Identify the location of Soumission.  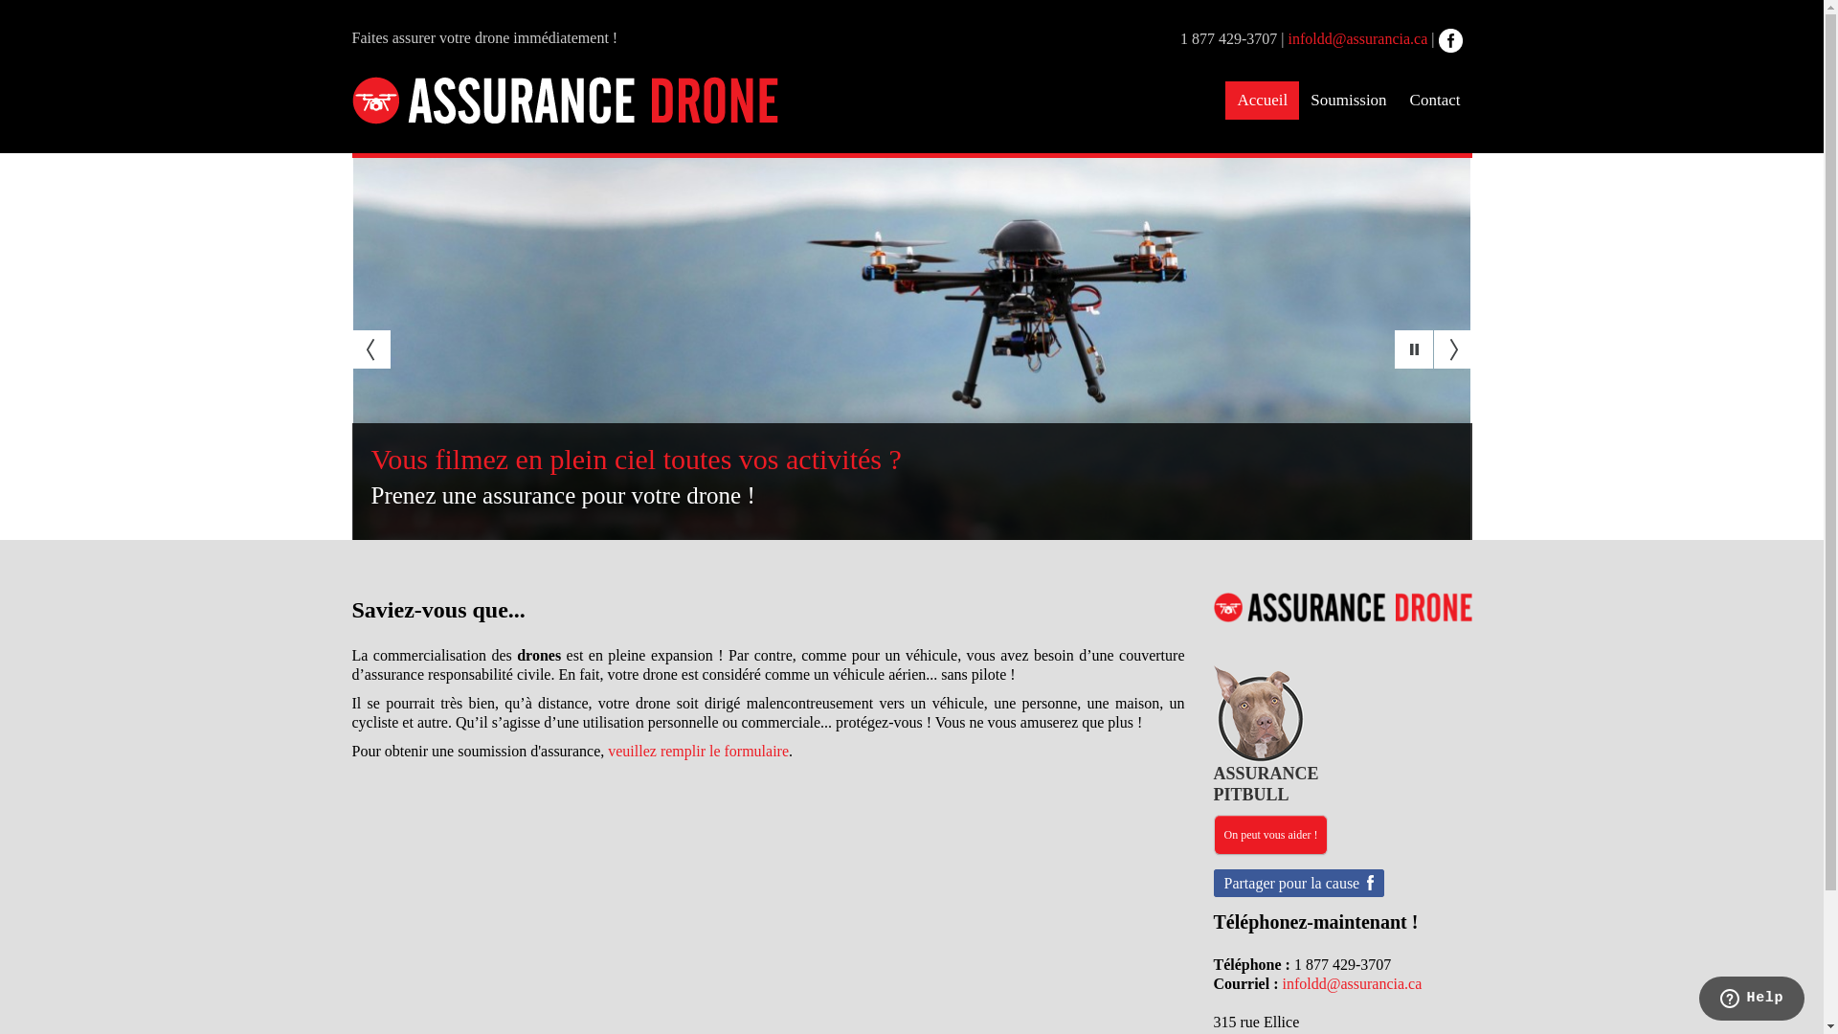
(1348, 101).